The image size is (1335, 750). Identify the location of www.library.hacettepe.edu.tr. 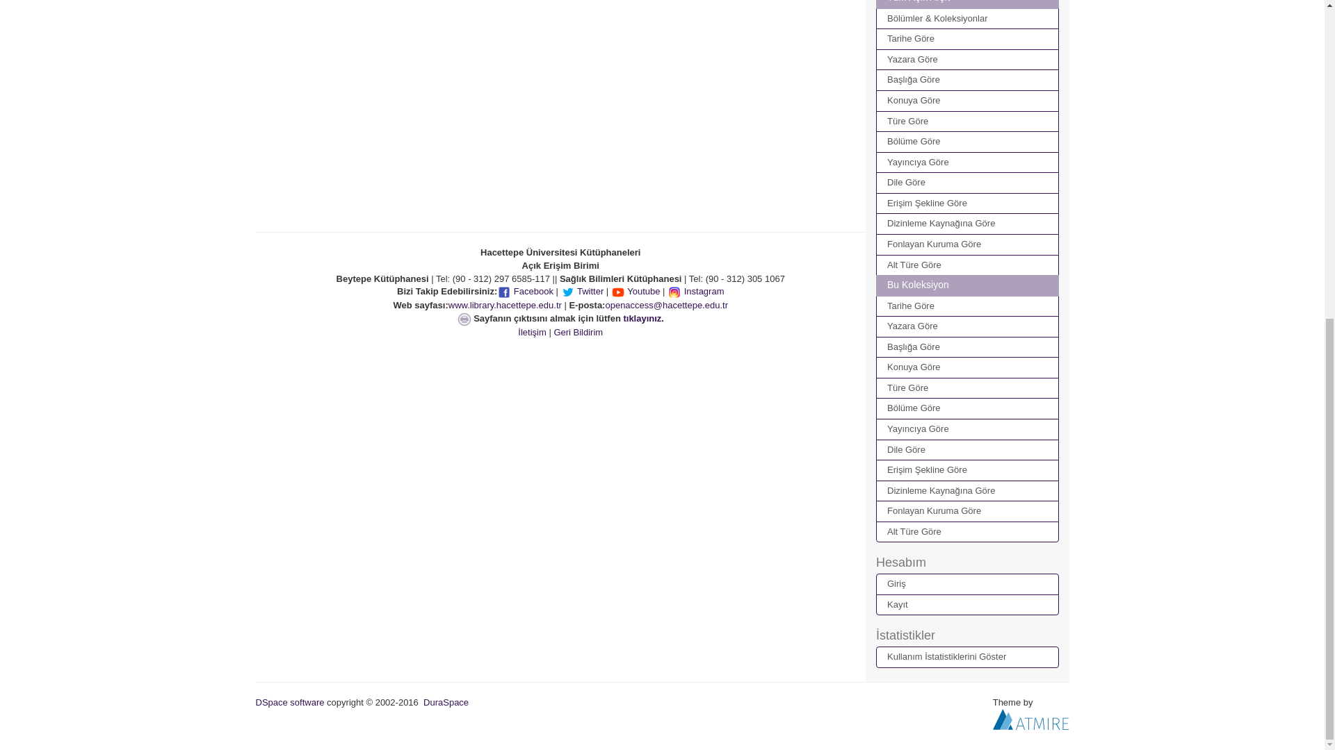
(505, 306).